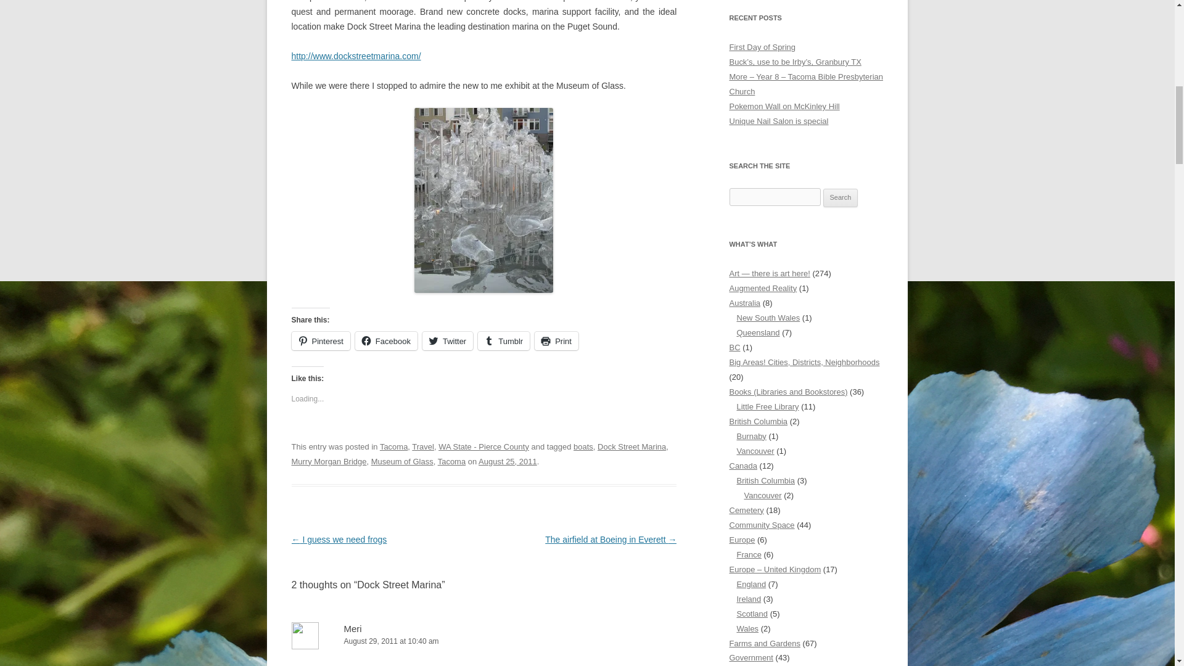 This screenshot has width=1184, height=666. What do you see at coordinates (448, 340) in the screenshot?
I see `Twitter` at bounding box center [448, 340].